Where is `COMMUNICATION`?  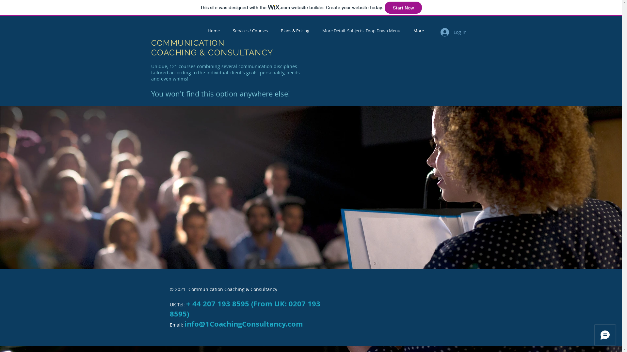 COMMUNICATION is located at coordinates (188, 43).